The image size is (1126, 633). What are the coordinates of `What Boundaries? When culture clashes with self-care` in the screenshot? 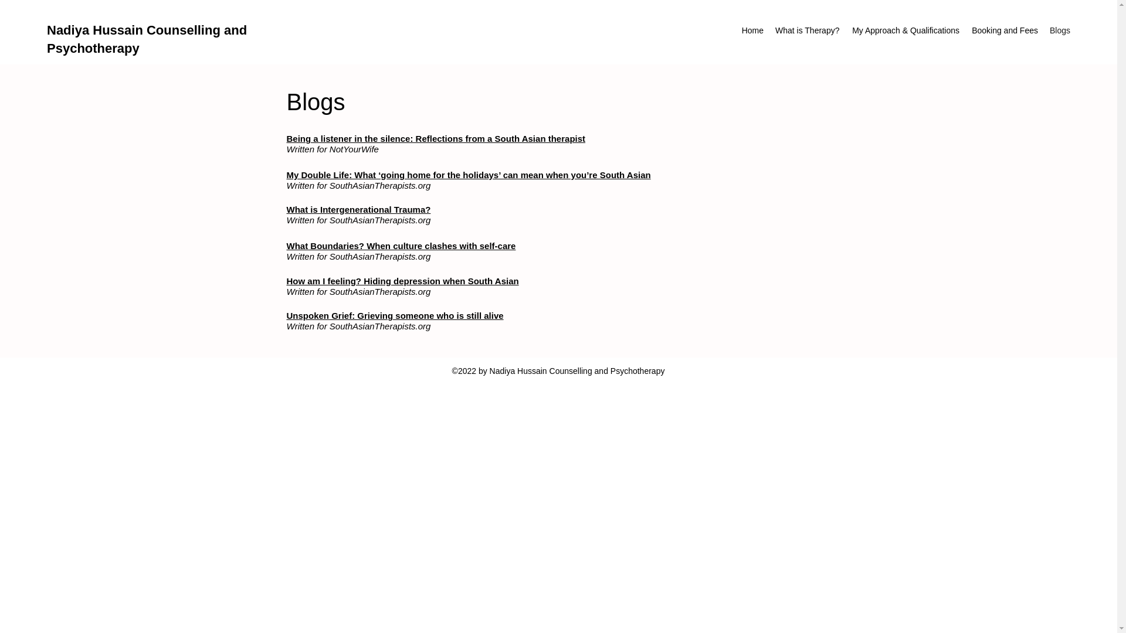 It's located at (401, 246).